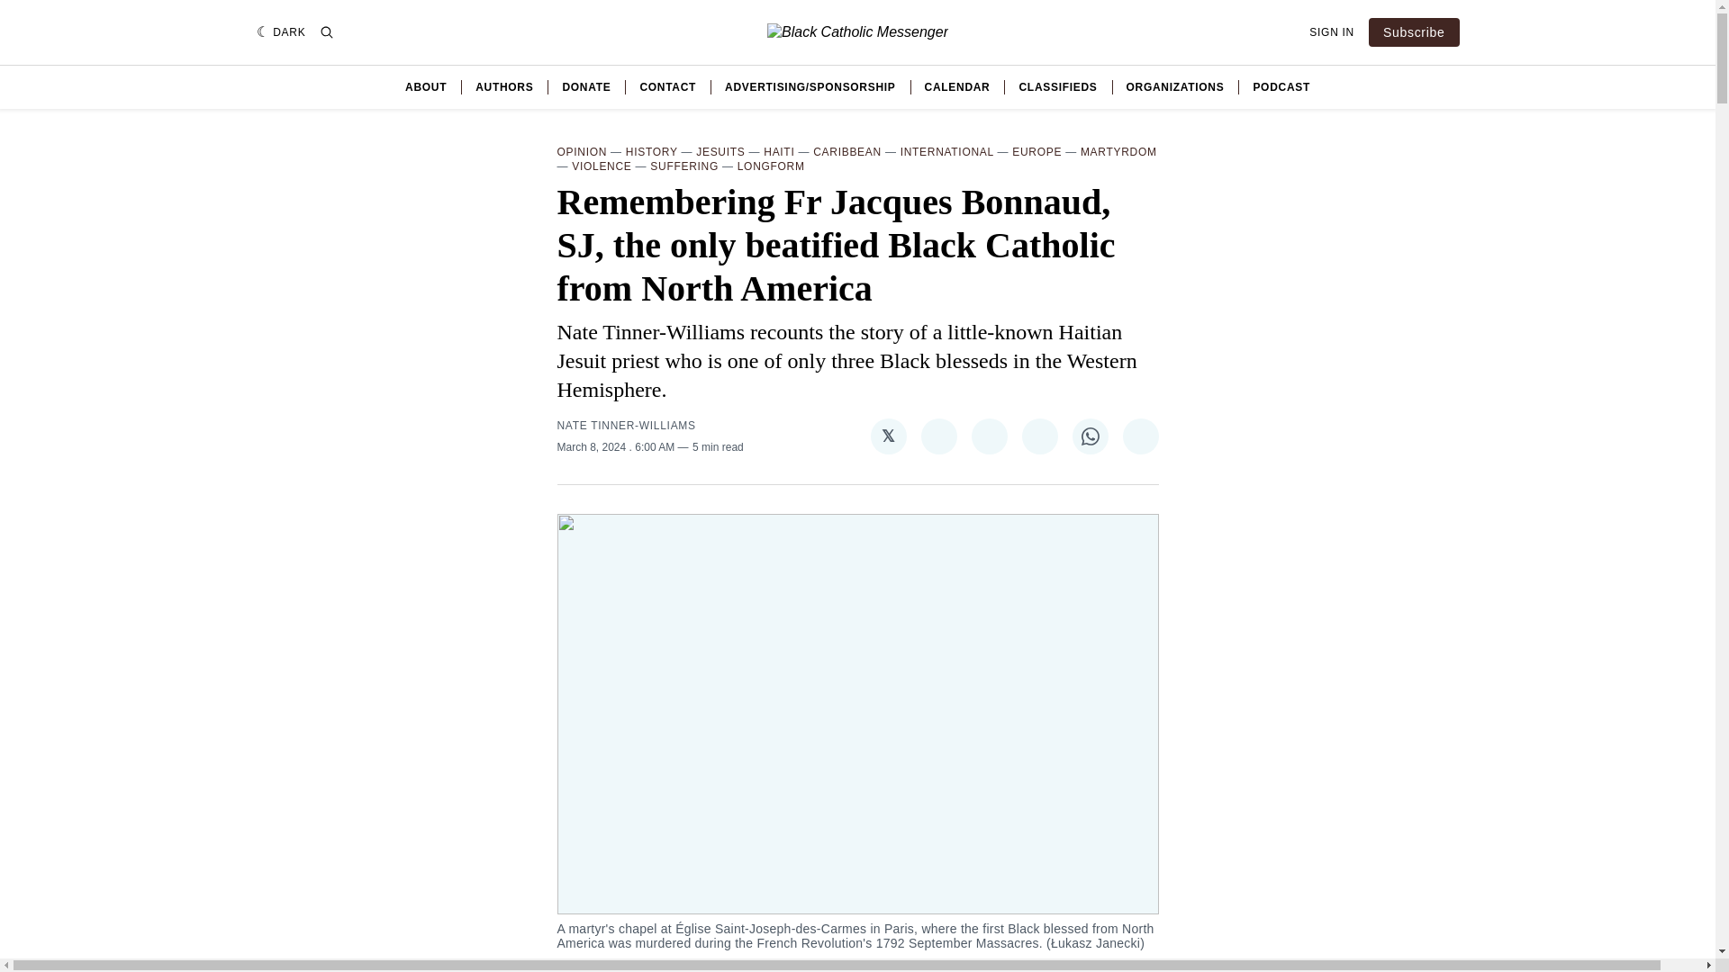  I want to click on JESUITS, so click(720, 152).